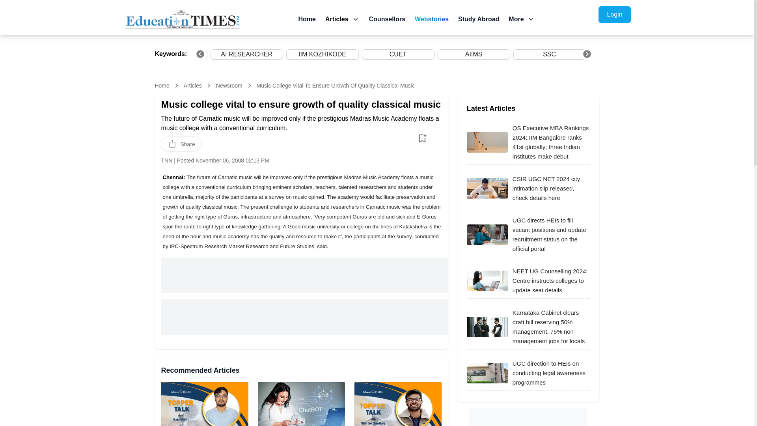  Describe the element at coordinates (432, 19) in the screenshot. I see `Webstories` at that location.